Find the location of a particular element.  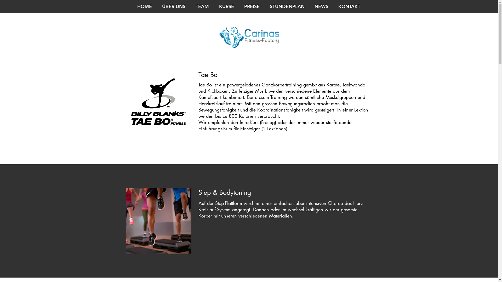

KURSE is located at coordinates (226, 7).